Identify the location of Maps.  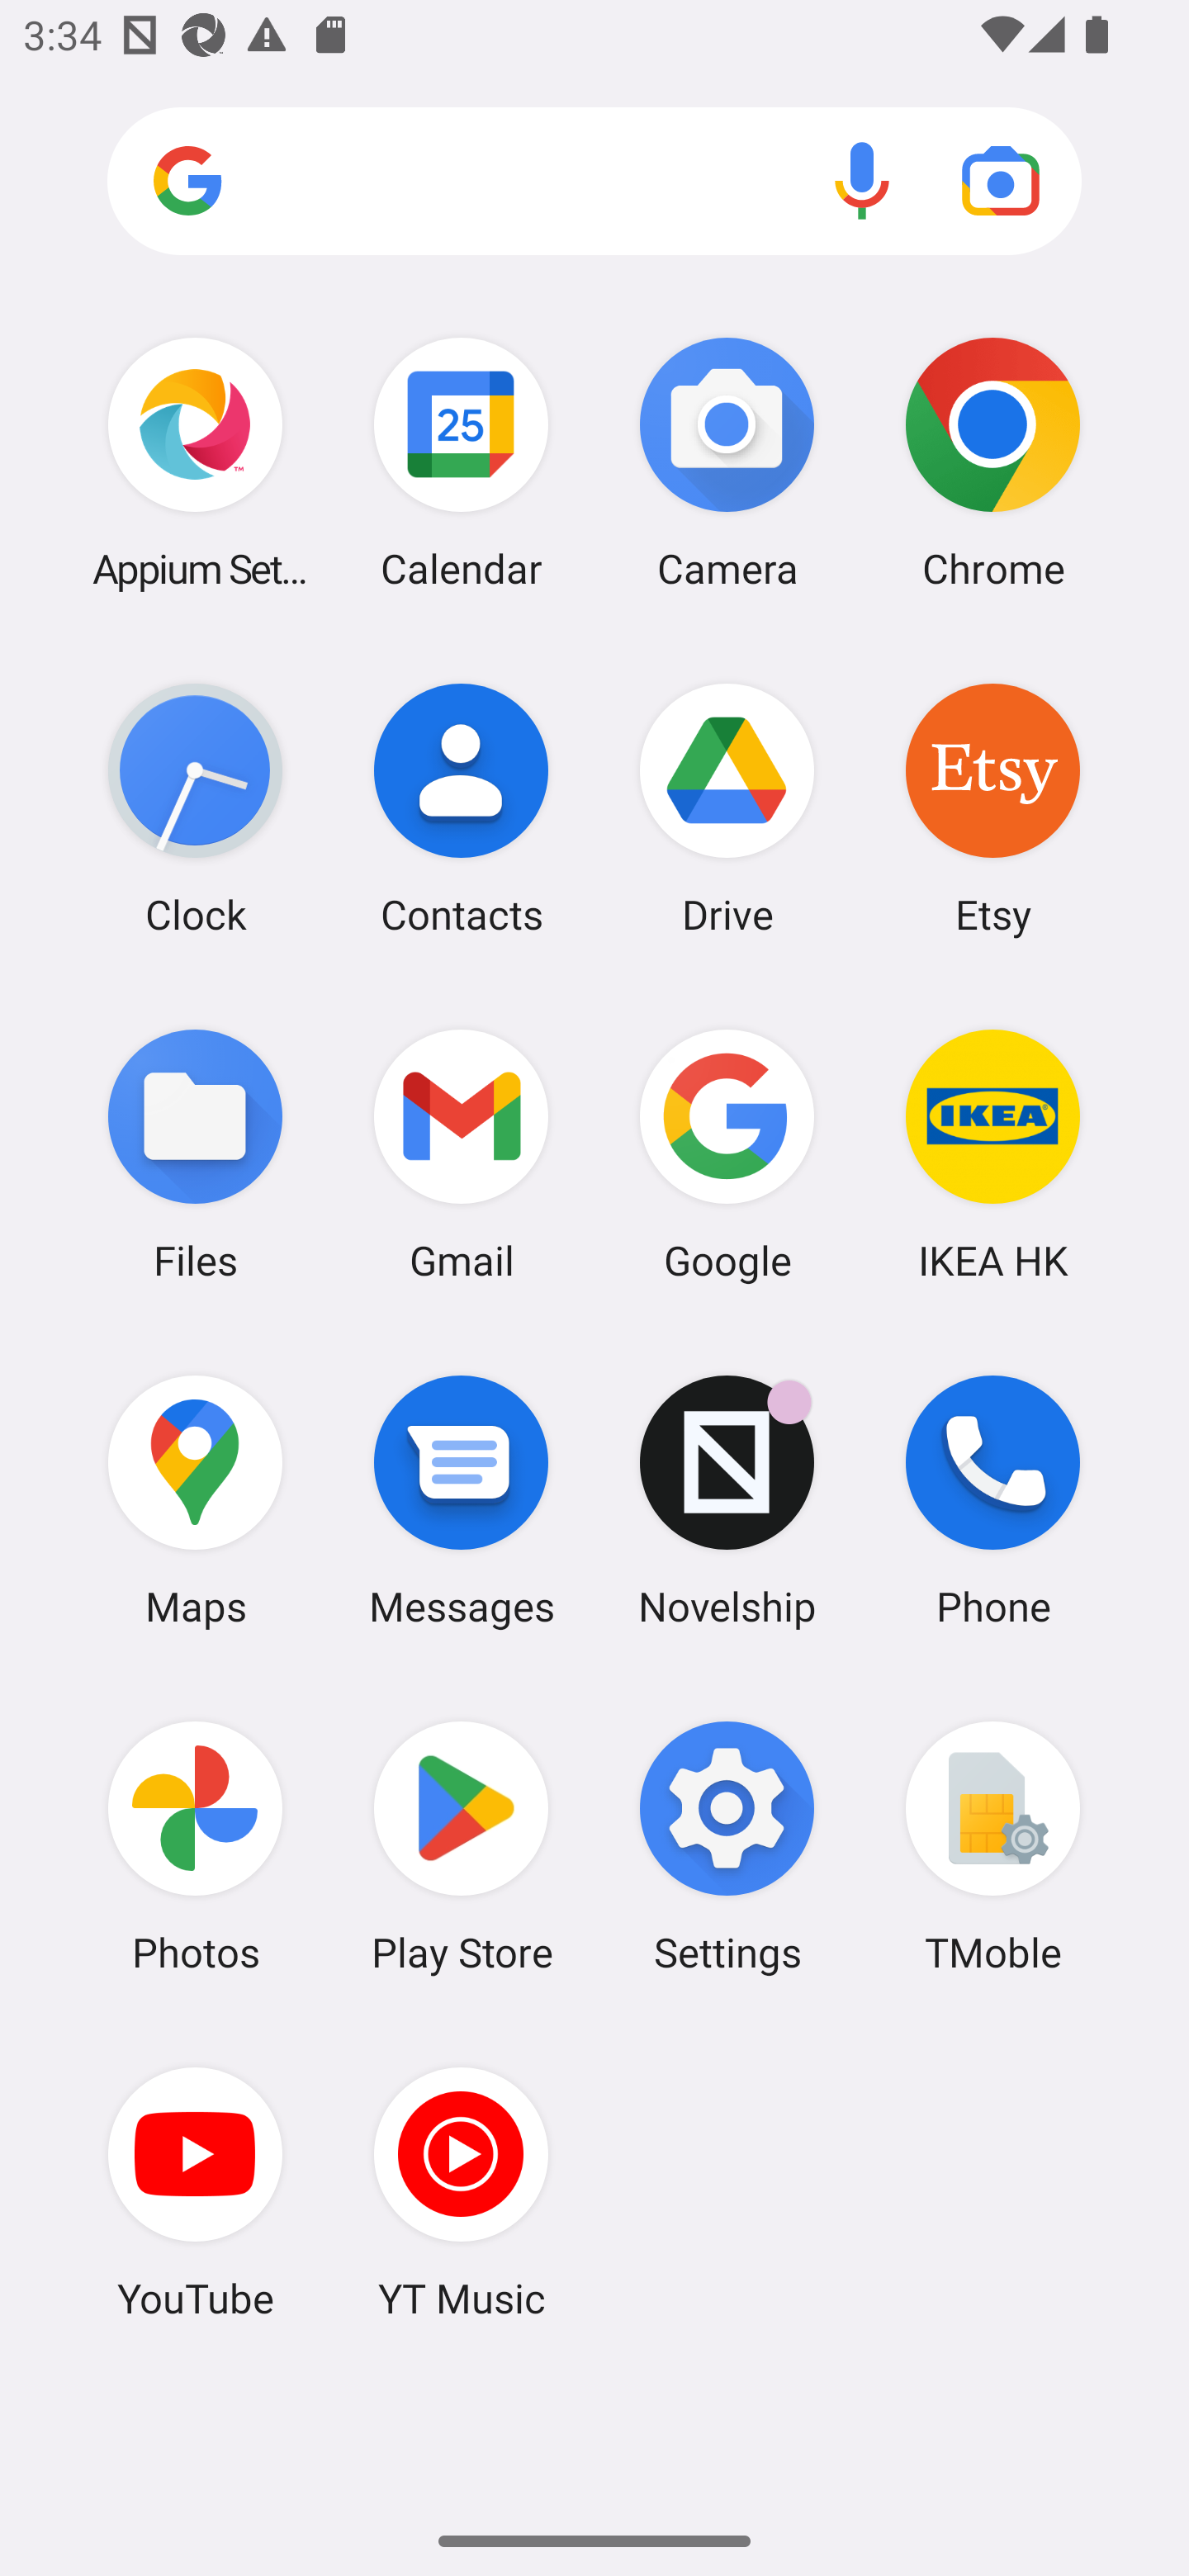
(195, 1500).